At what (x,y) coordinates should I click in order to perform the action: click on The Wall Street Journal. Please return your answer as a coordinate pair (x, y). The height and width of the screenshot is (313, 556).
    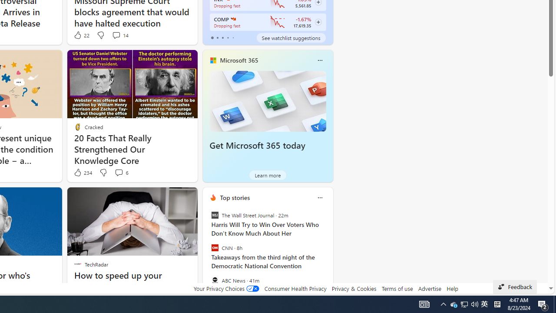
    Looking at the image, I should click on (215, 215).